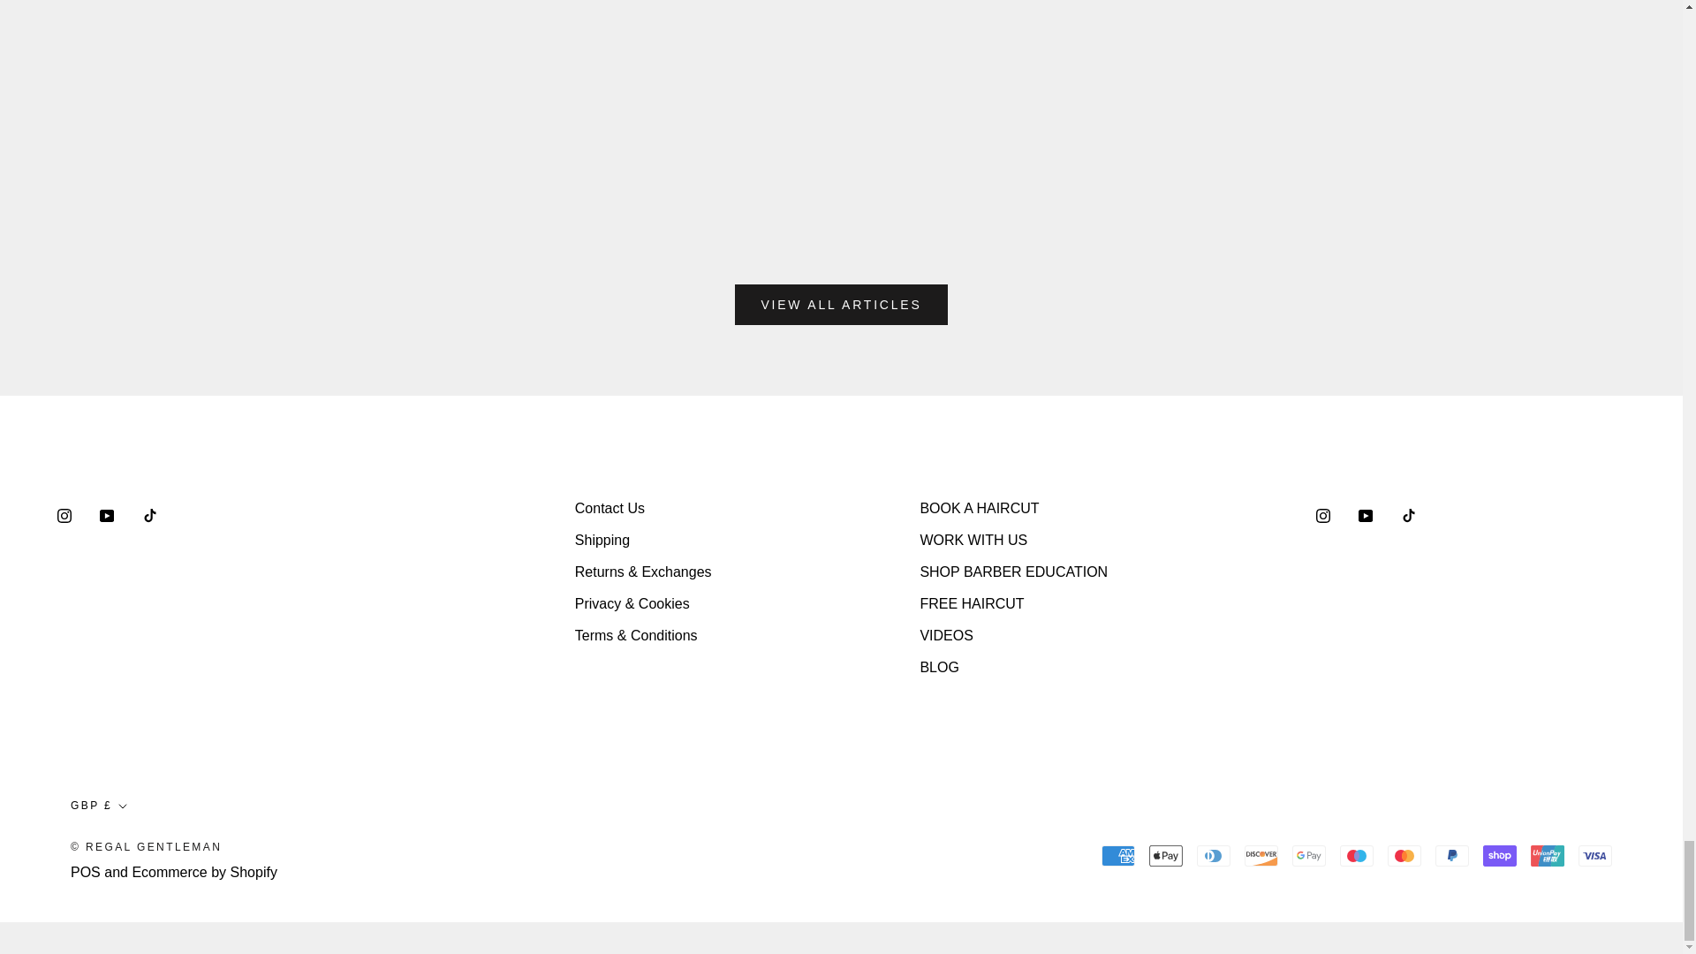  Describe the element at coordinates (1214, 855) in the screenshot. I see `Diners Club` at that location.